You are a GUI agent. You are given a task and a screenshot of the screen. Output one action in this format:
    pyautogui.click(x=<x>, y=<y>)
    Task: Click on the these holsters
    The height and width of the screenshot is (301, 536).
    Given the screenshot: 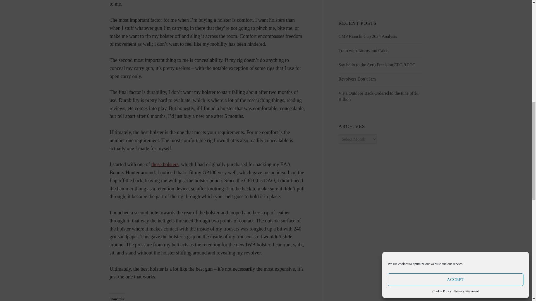 What is the action you would take?
    pyautogui.click(x=165, y=164)
    